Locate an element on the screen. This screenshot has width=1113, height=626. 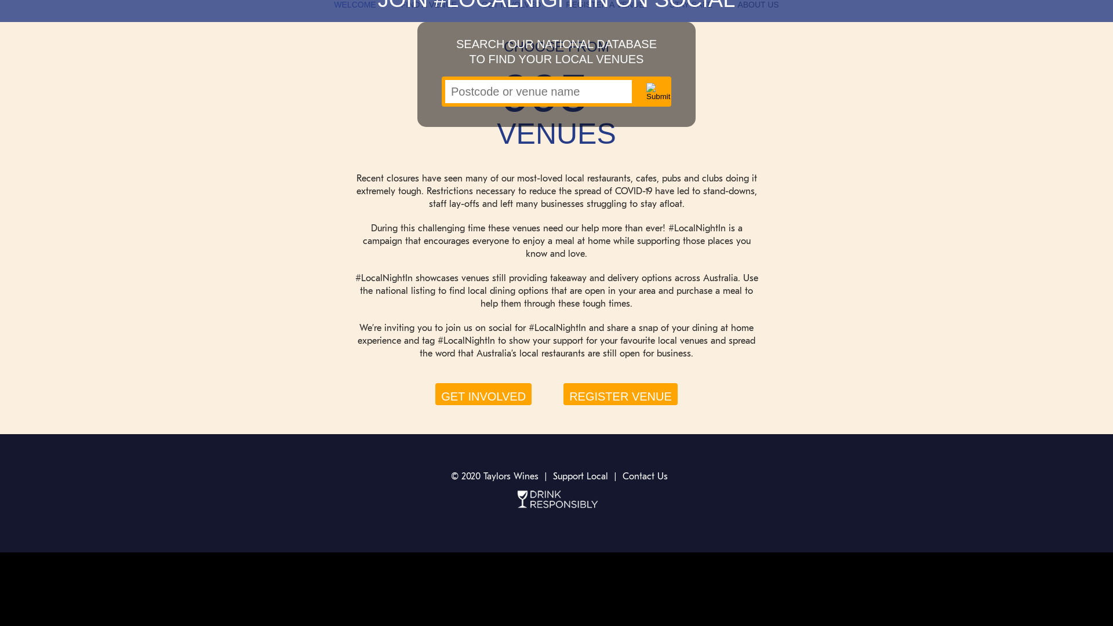
GET INVOLVED is located at coordinates (483, 394).